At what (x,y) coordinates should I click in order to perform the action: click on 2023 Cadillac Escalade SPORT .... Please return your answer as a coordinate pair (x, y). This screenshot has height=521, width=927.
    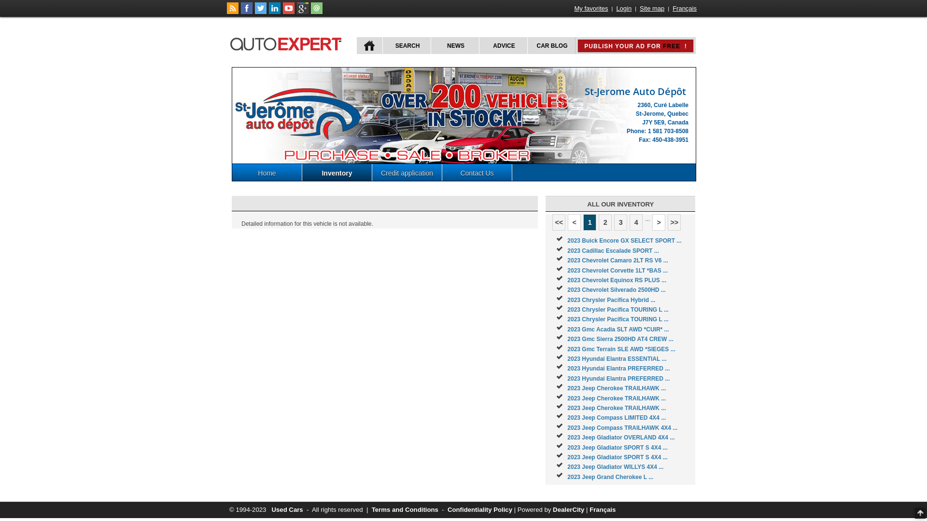
    Looking at the image, I should click on (613, 251).